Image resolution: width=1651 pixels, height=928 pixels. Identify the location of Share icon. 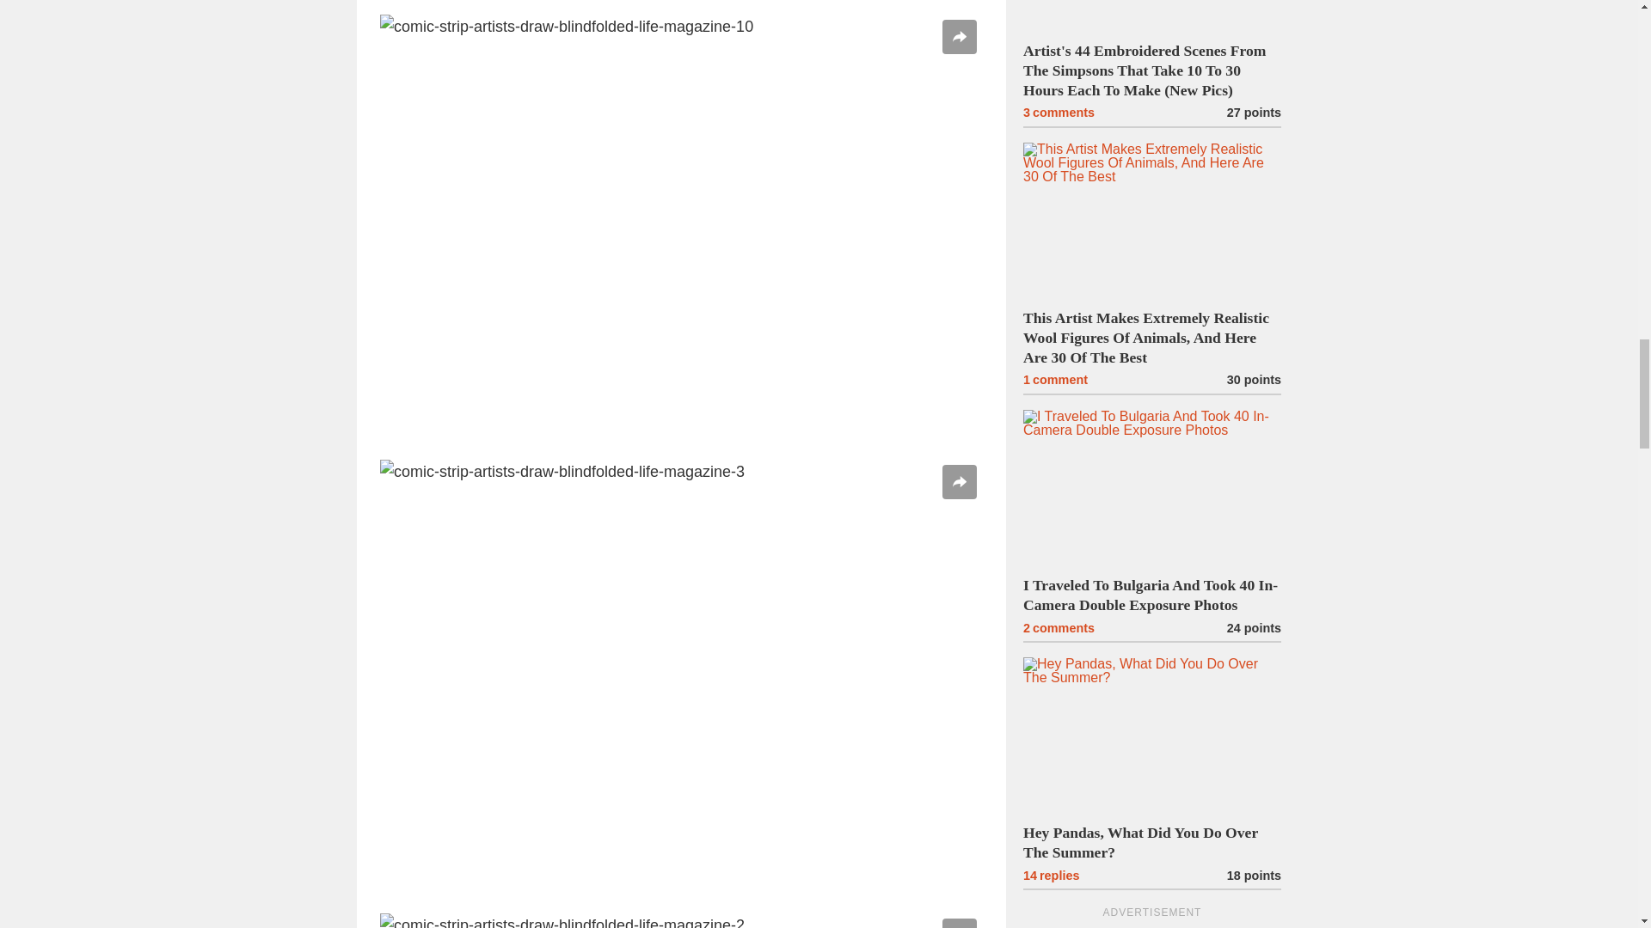
(959, 481).